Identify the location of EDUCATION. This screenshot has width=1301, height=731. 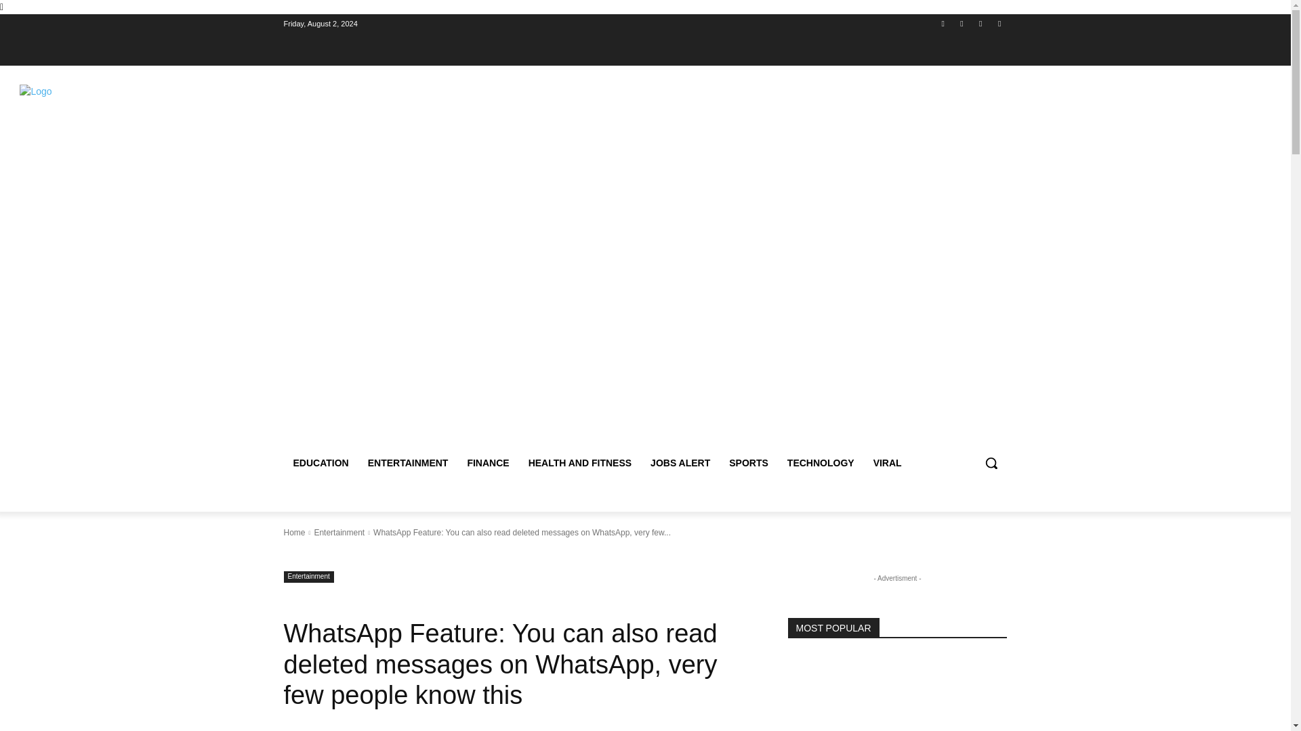
(321, 463).